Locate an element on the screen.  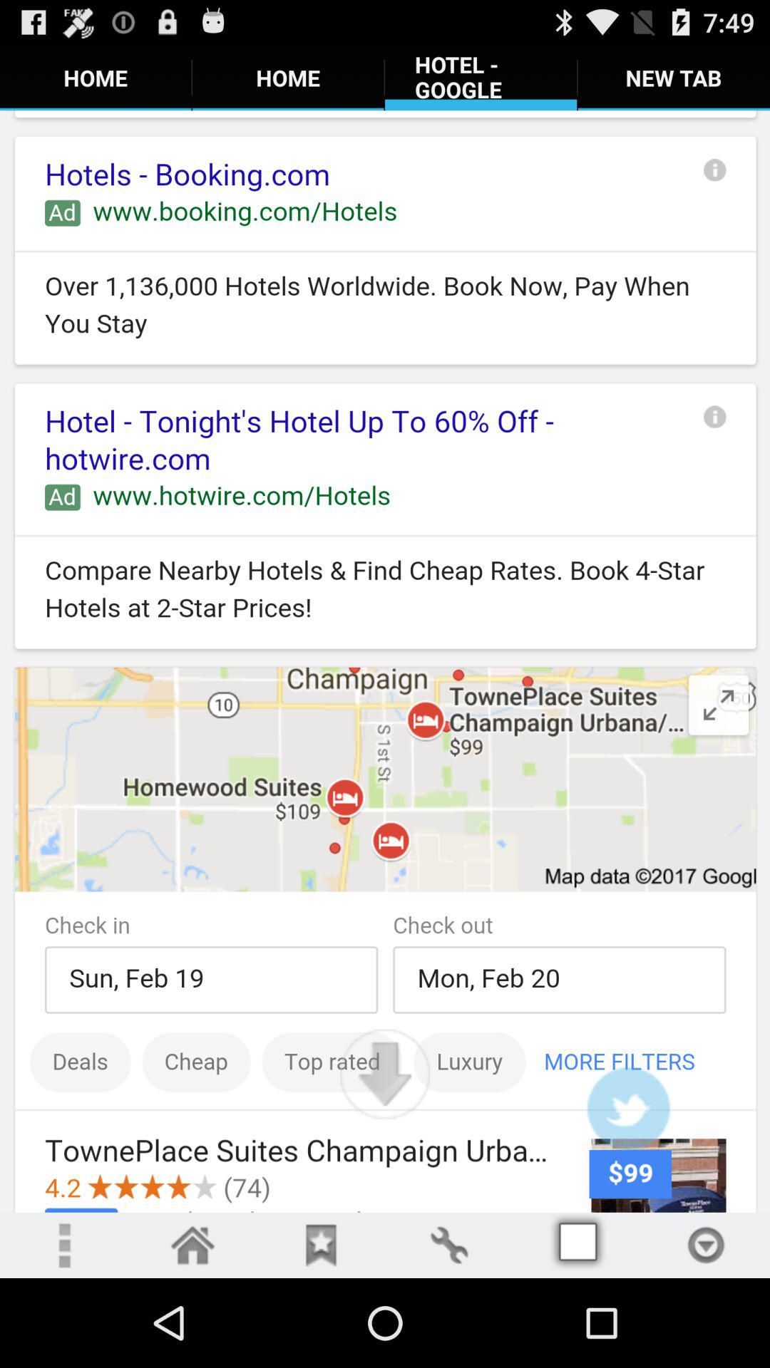
click on the fourth icon from the last bottom row is located at coordinates (449, 1245).